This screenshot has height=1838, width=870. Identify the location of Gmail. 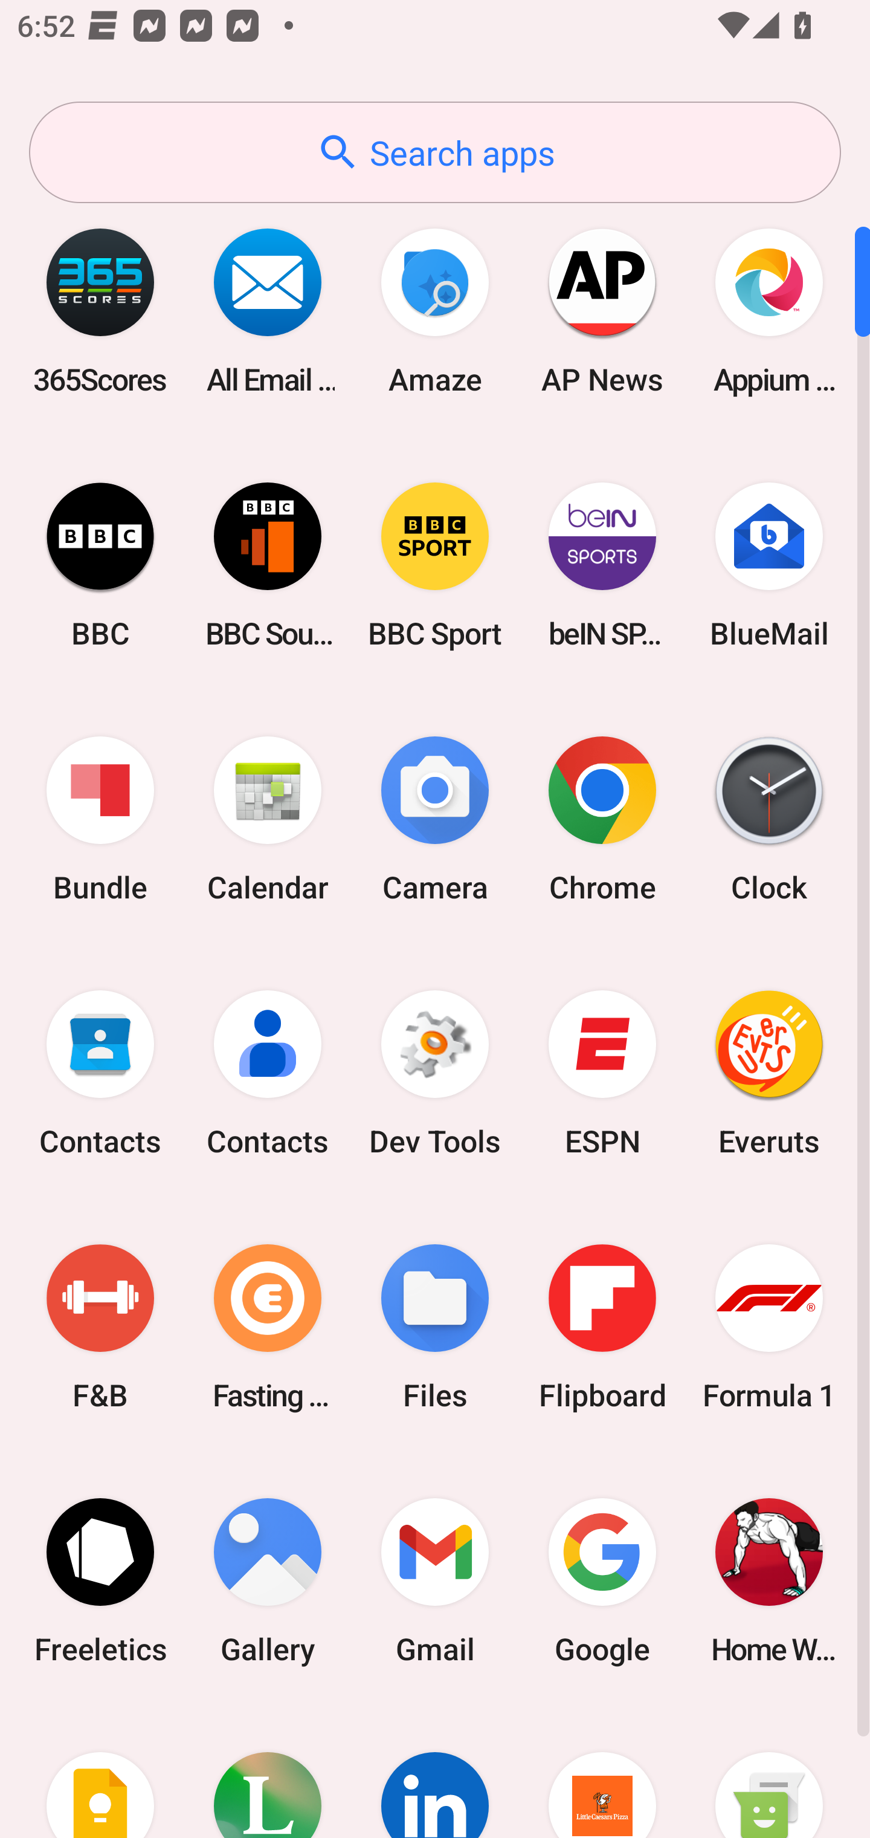
(435, 1580).